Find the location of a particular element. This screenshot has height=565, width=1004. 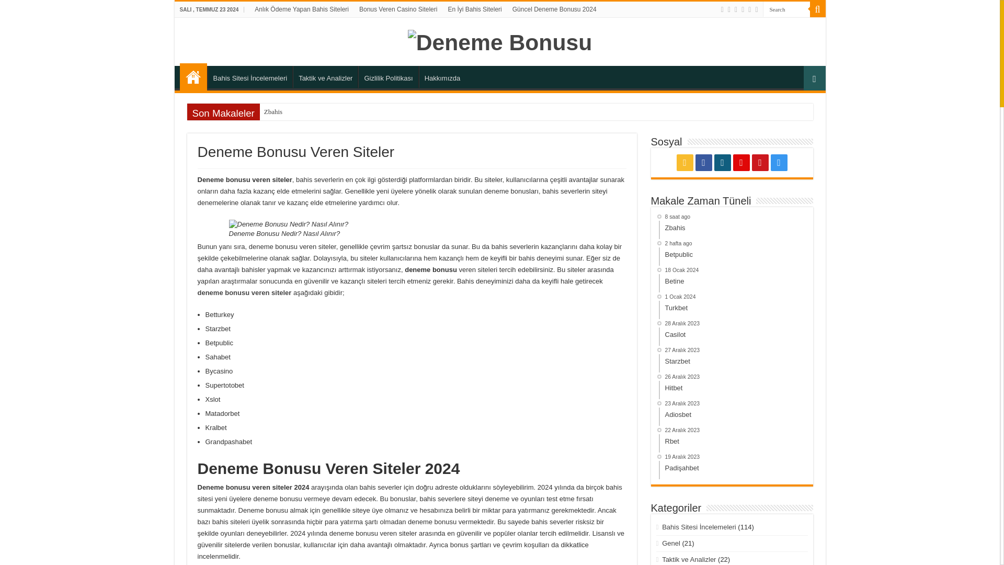

Search is located at coordinates (817, 9).